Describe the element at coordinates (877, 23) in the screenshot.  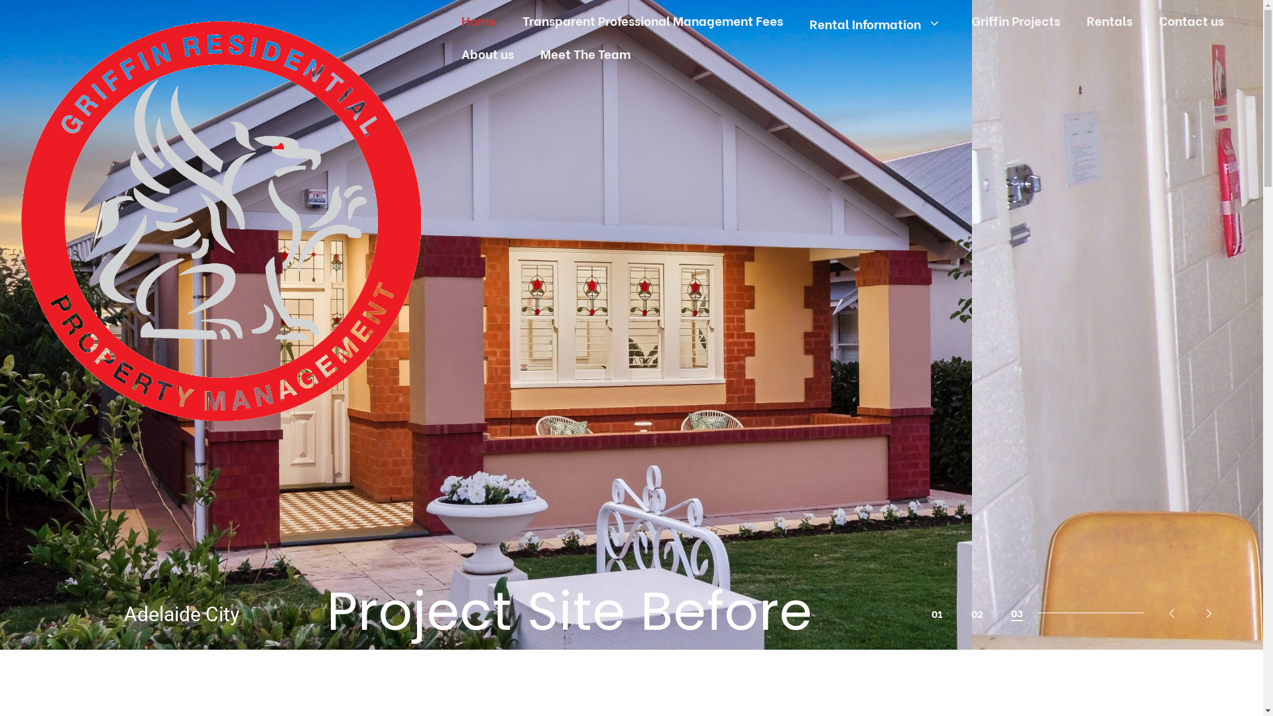
I see `Rental Information` at that location.